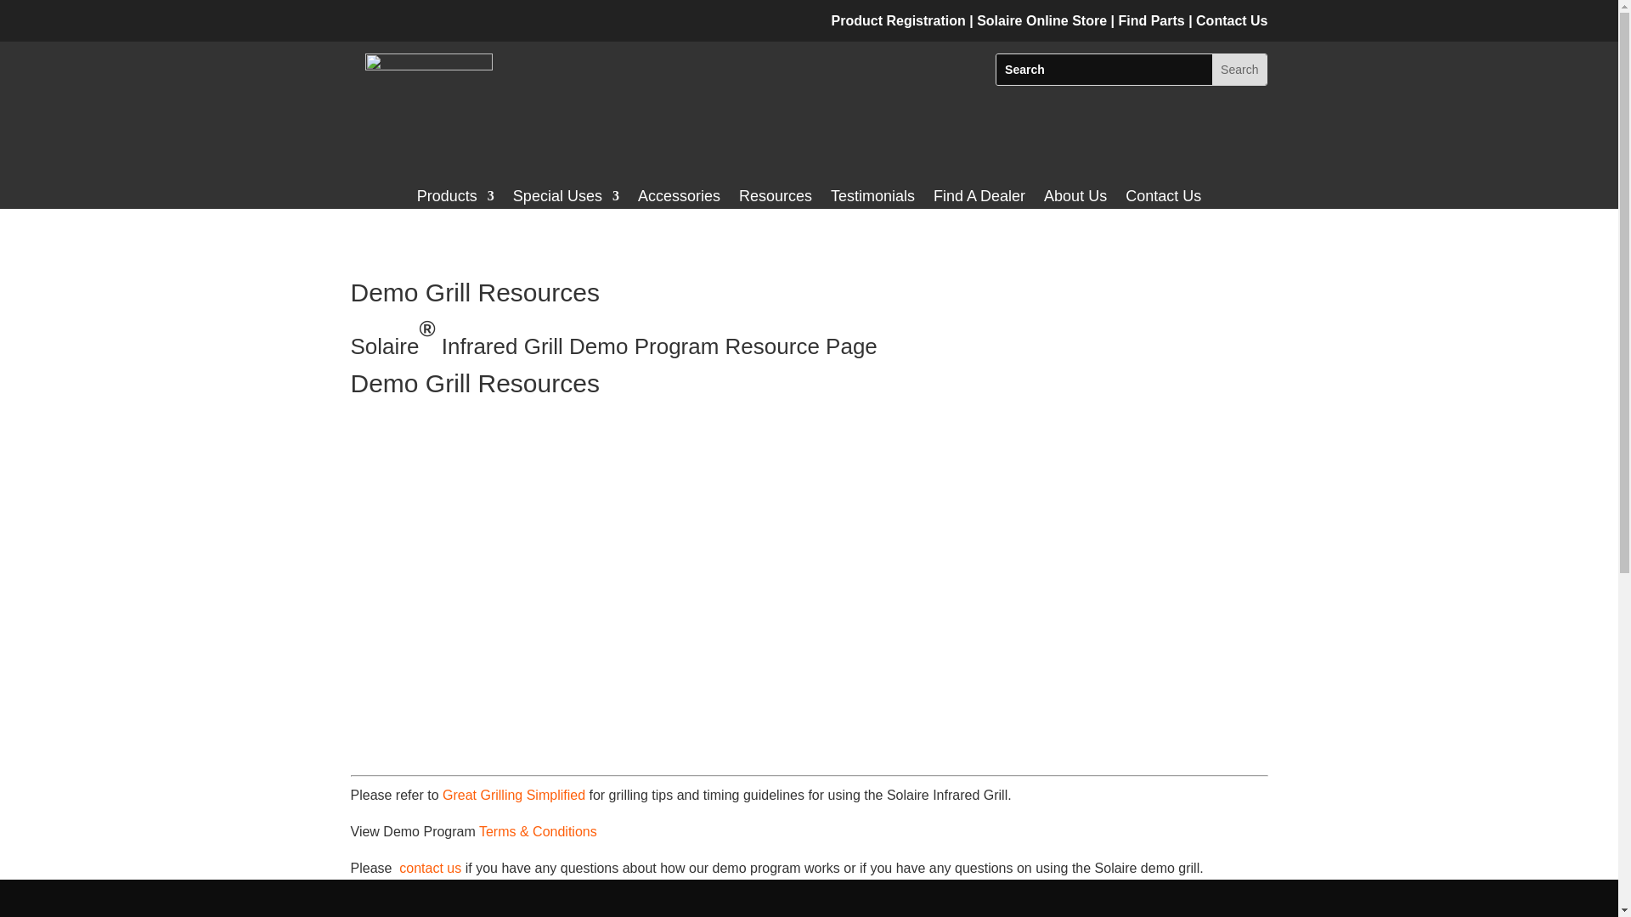  I want to click on Product Registration, so click(899, 20).